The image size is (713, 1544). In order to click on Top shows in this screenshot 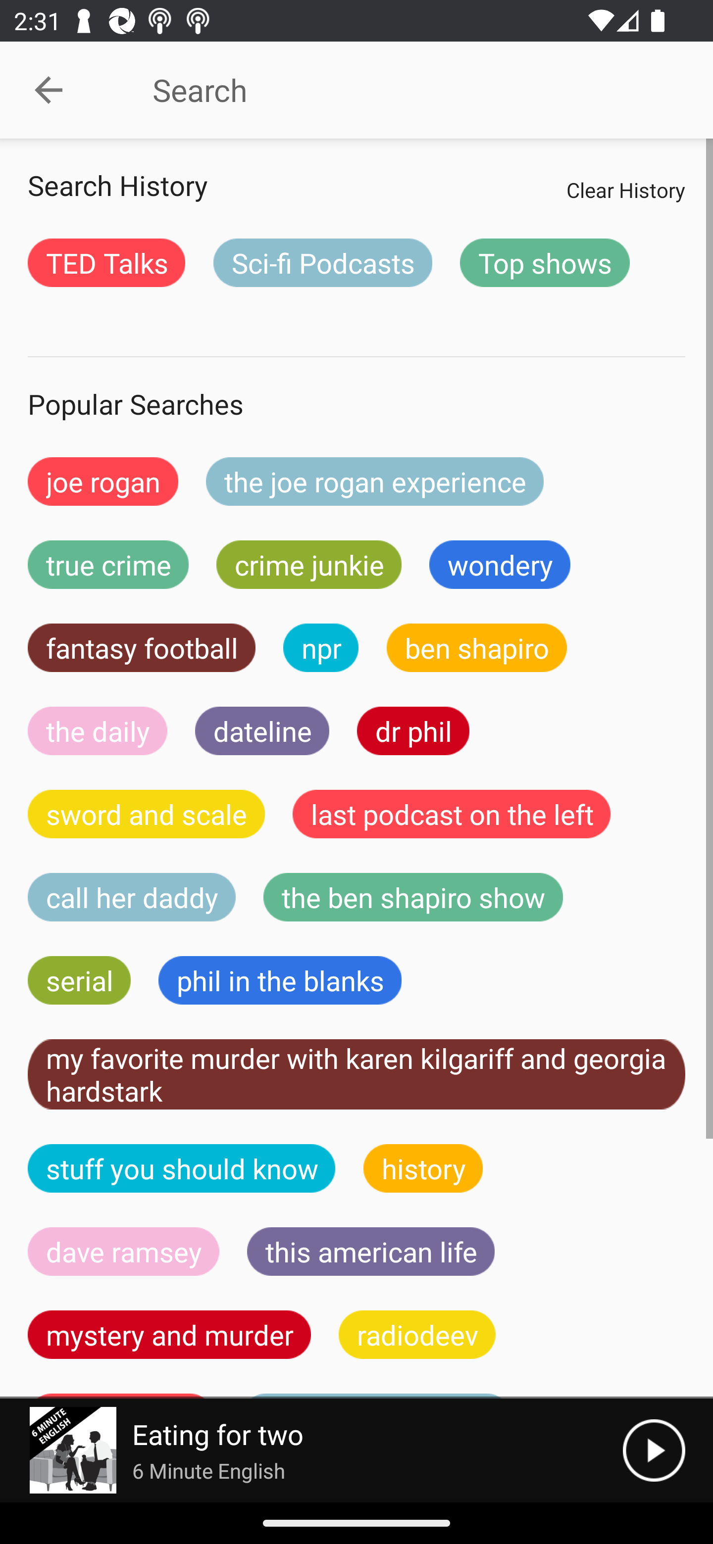, I will do `click(545, 262)`.